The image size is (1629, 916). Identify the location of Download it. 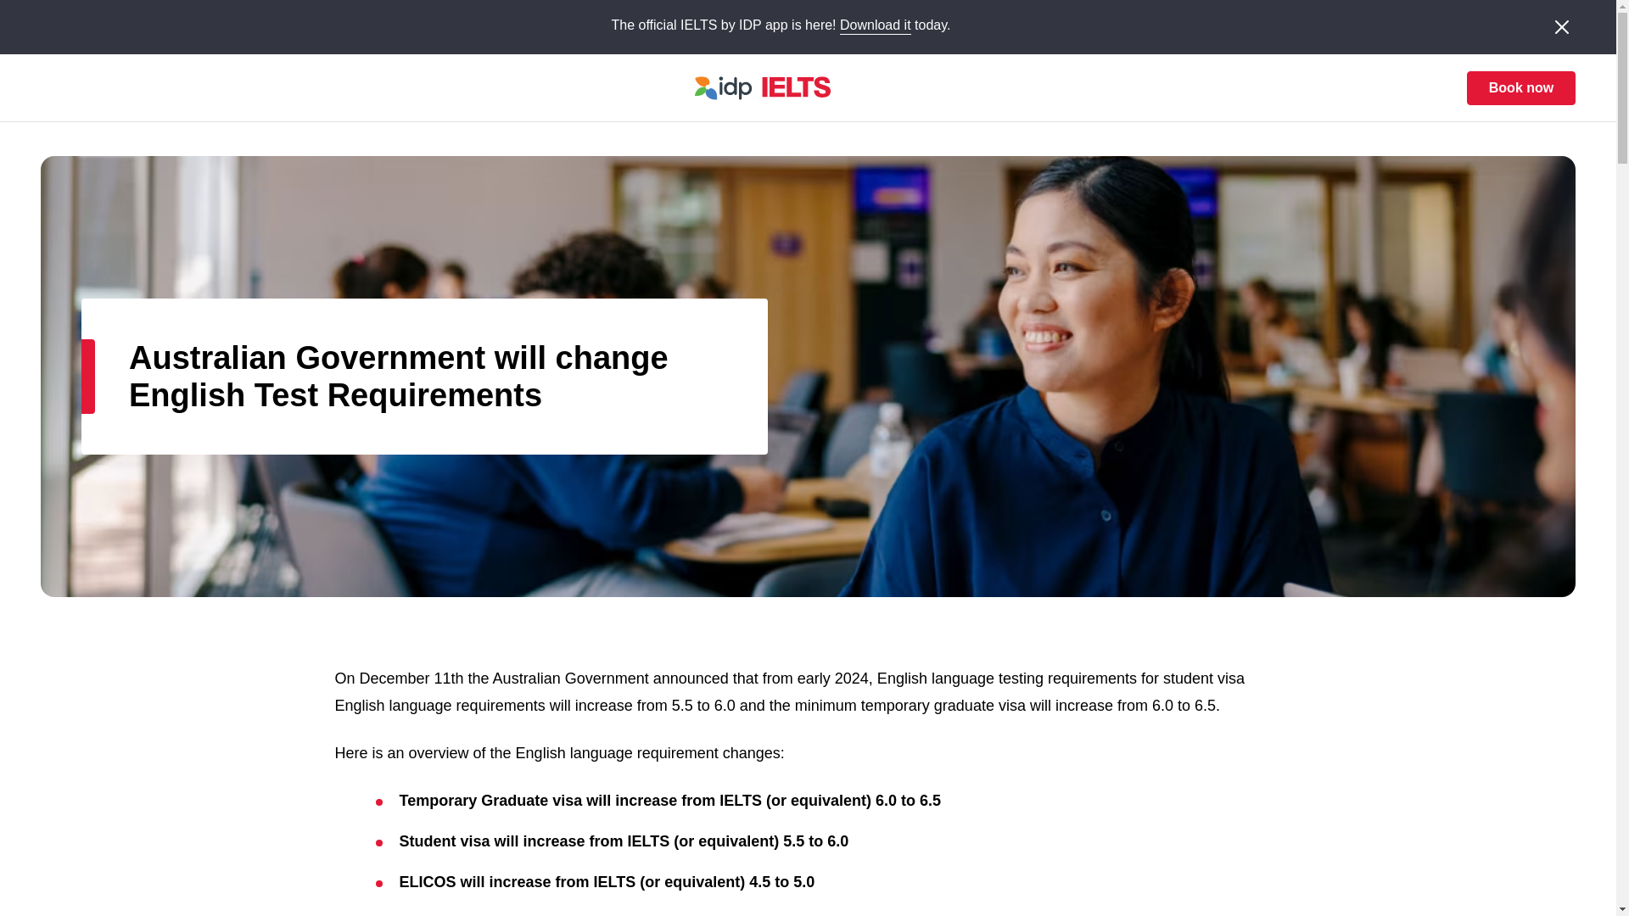
(876, 25).